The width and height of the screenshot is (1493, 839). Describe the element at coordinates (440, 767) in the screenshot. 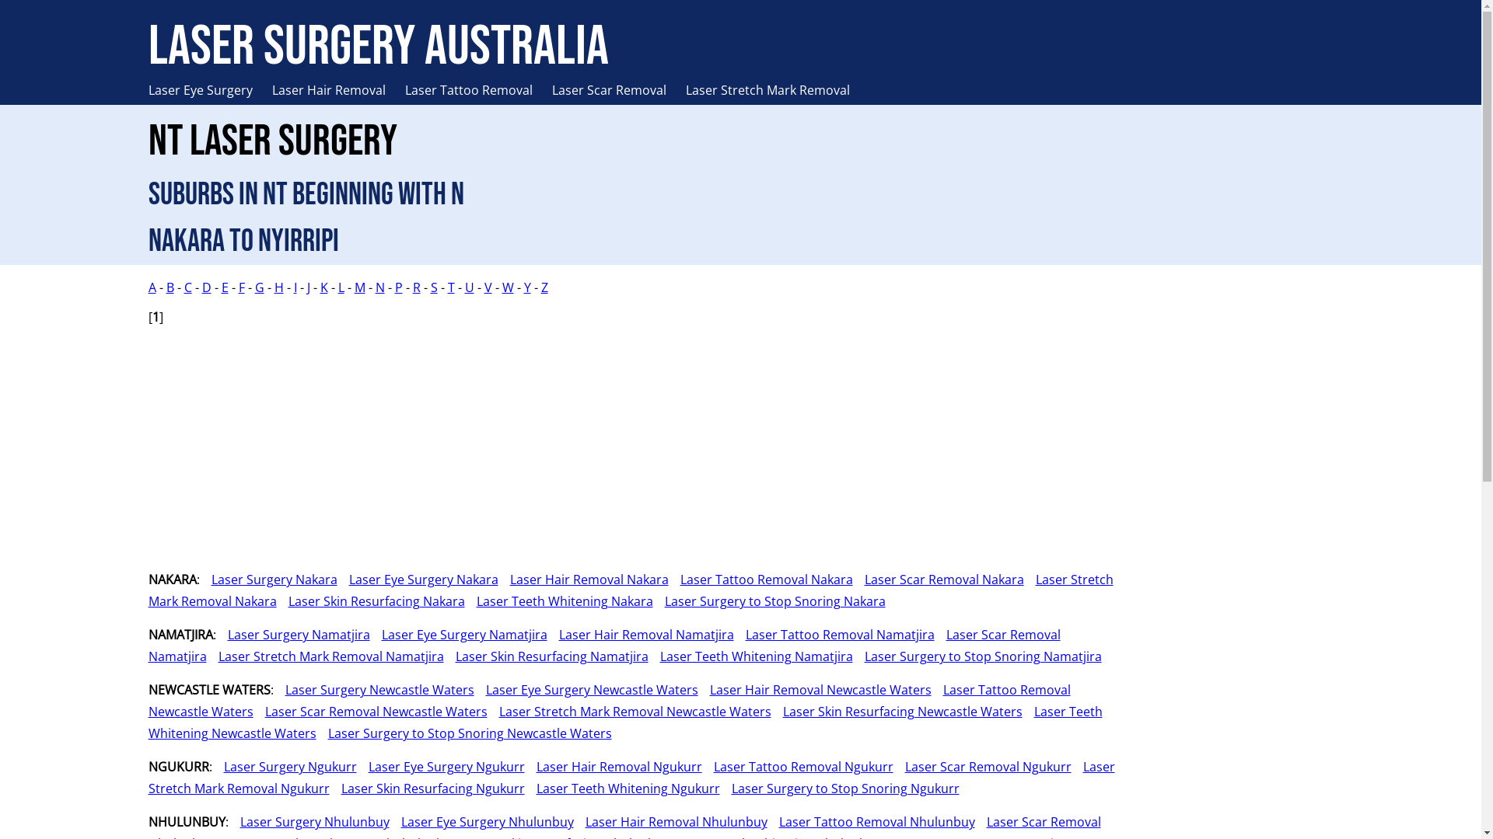

I see `Laser Eye Surgery Ngukurr` at that location.